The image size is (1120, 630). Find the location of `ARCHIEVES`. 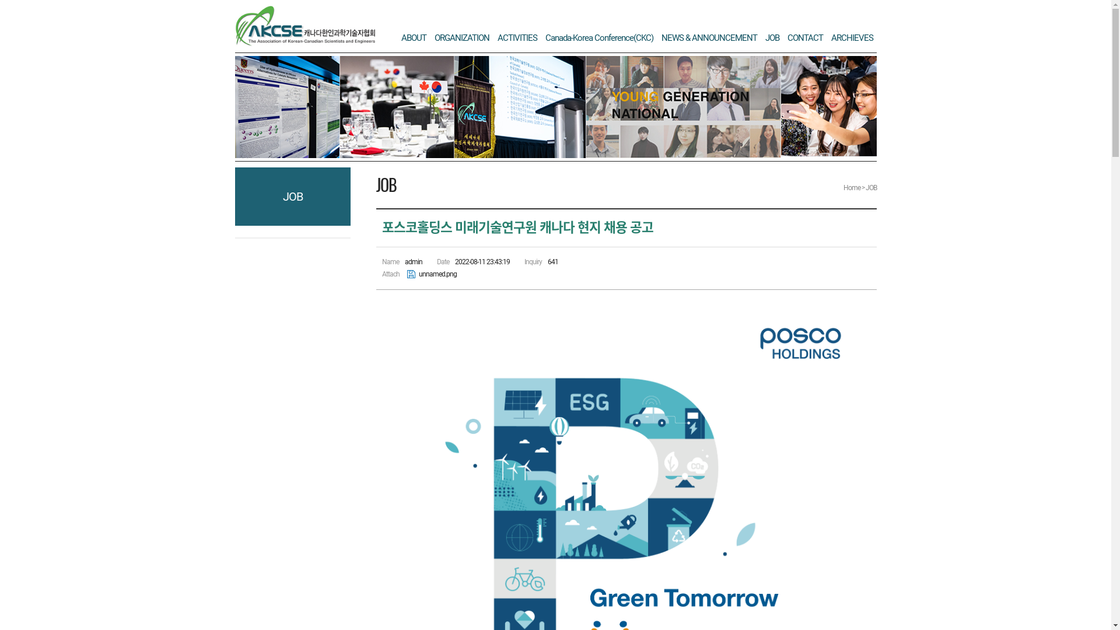

ARCHIEVES is located at coordinates (852, 38).